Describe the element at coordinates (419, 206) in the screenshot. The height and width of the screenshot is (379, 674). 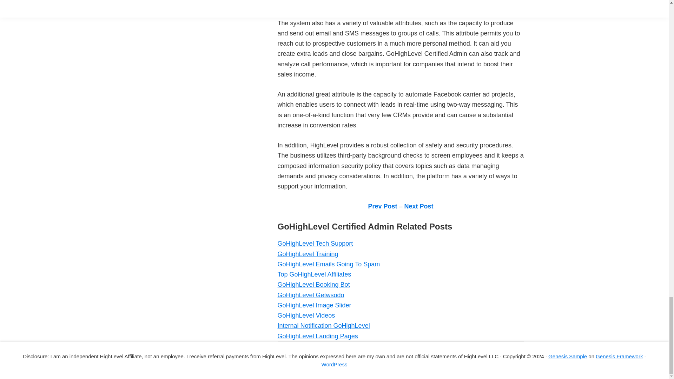
I see `Next Post` at that location.